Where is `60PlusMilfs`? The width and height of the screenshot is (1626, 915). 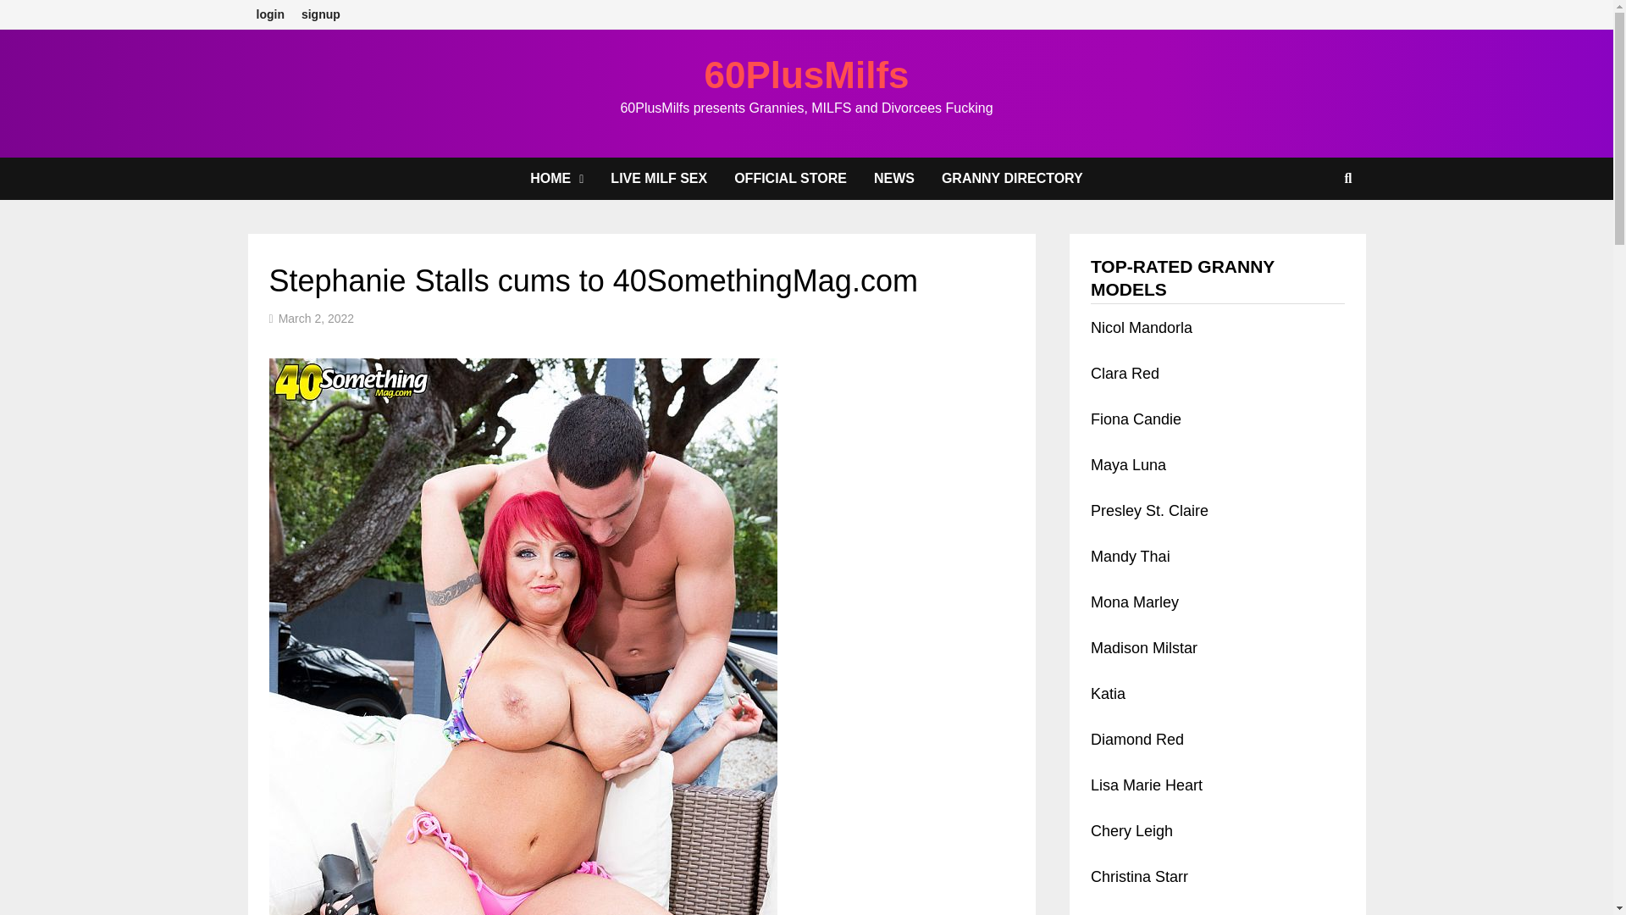 60PlusMilfs is located at coordinates (806, 75).